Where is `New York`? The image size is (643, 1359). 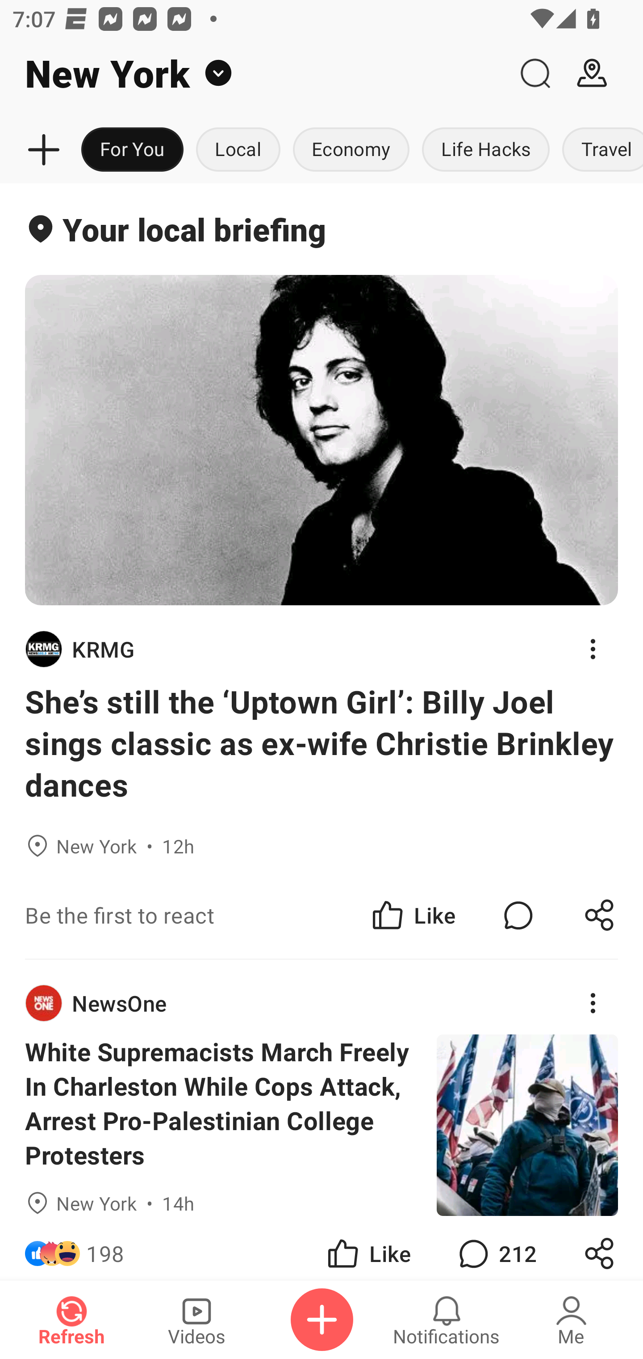
New York is located at coordinates (253, 73).